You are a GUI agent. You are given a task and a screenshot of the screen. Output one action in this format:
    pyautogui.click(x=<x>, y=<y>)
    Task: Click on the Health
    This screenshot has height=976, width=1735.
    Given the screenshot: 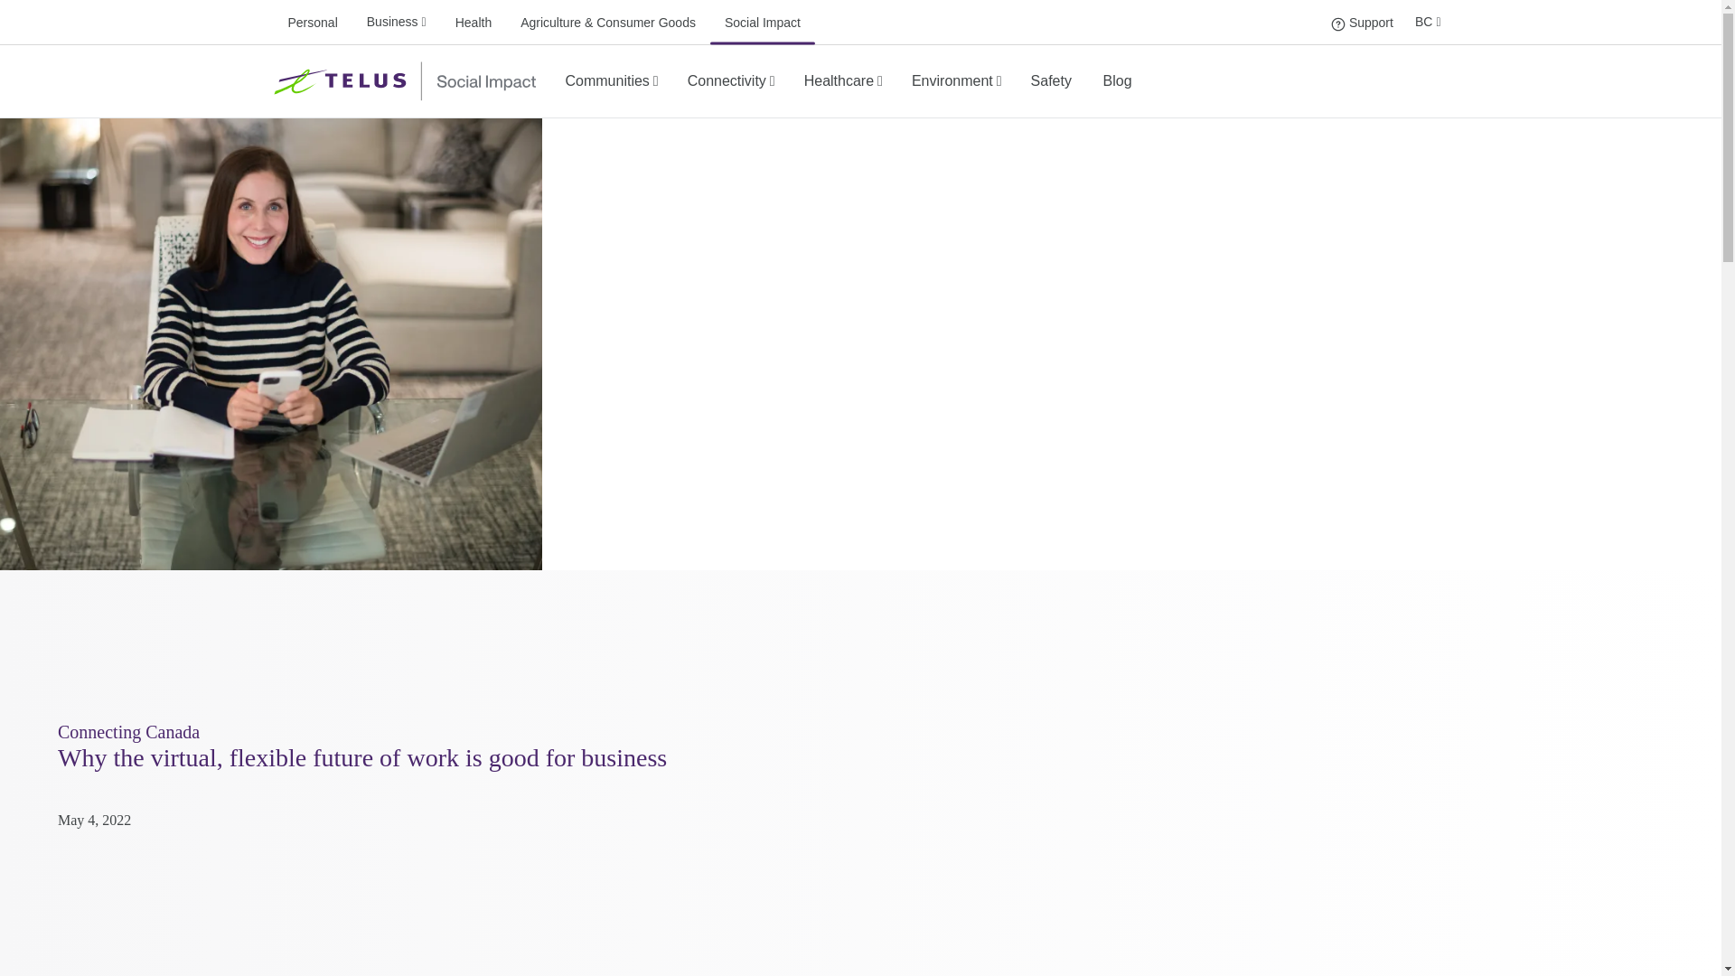 What is the action you would take?
    pyautogui.click(x=474, y=22)
    